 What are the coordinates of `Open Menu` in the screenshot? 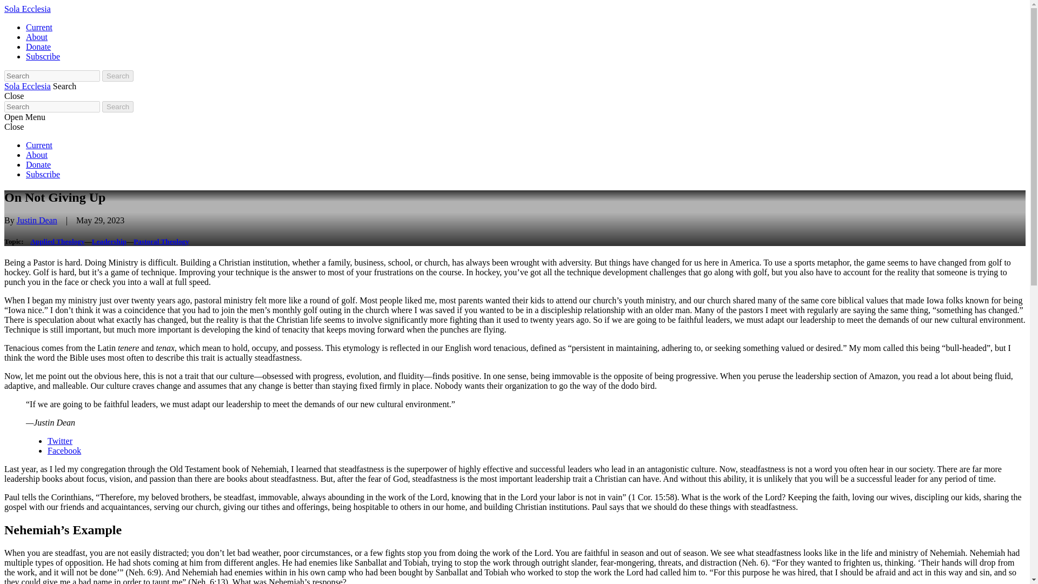 It's located at (25, 117).